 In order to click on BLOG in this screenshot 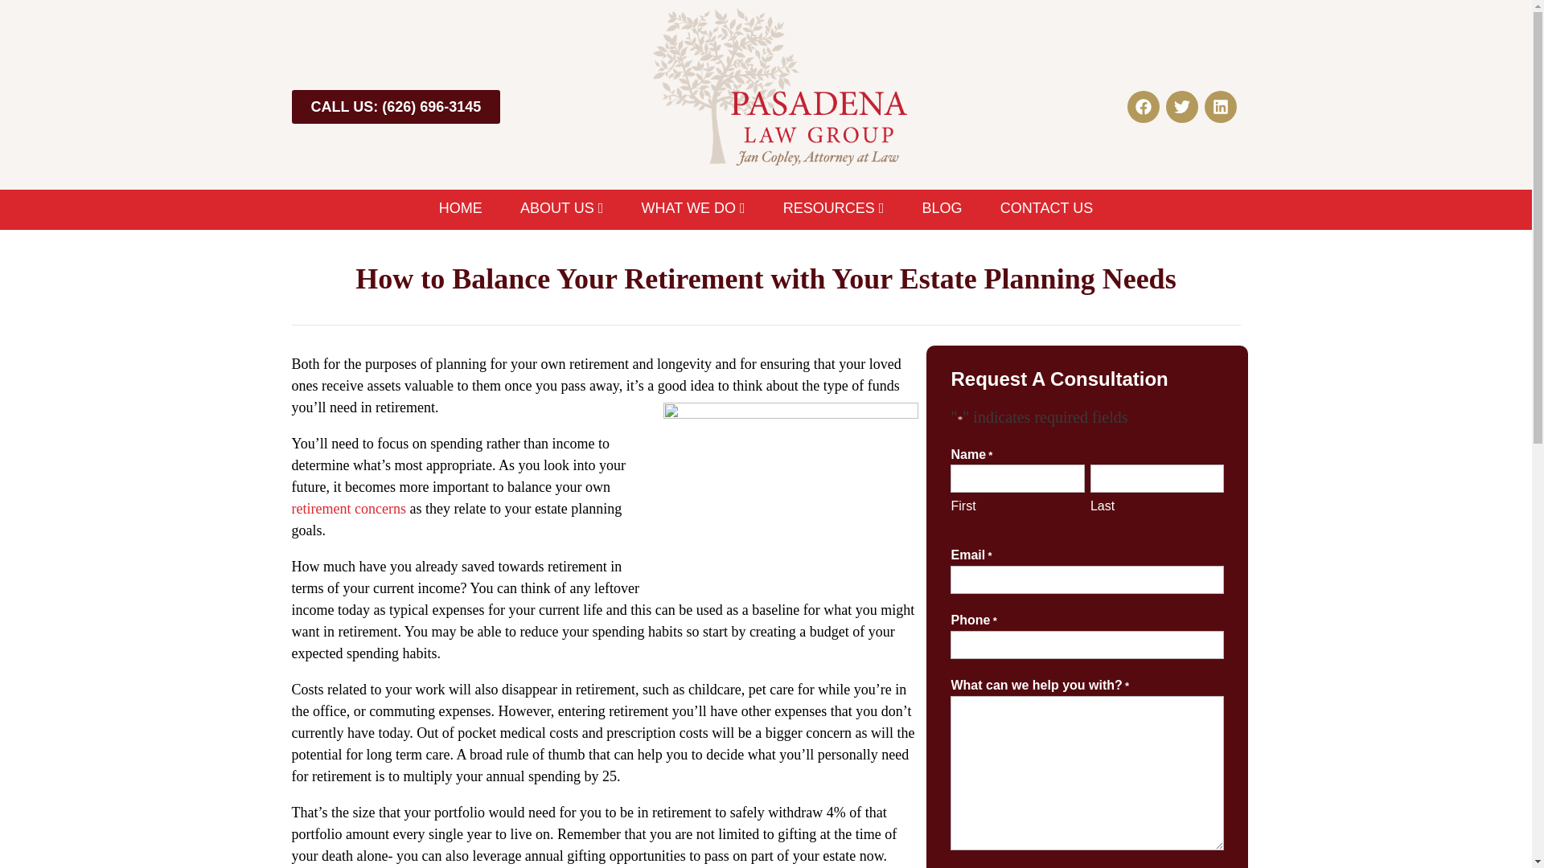, I will do `click(942, 209)`.